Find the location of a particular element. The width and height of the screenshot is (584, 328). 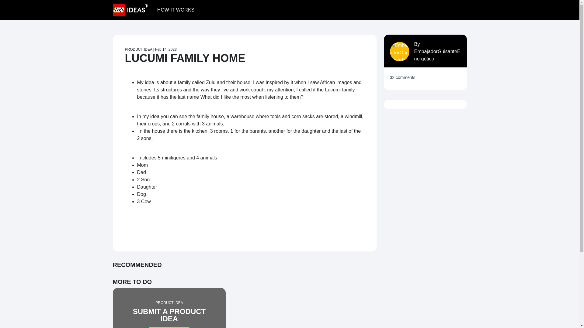

2023-02-14T21:02:25.286303Z is located at coordinates (166, 49).